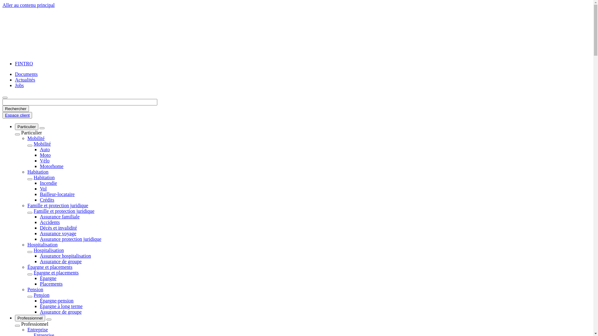 The image size is (598, 336). What do you see at coordinates (50, 222) in the screenshot?
I see `Accidents` at bounding box center [50, 222].